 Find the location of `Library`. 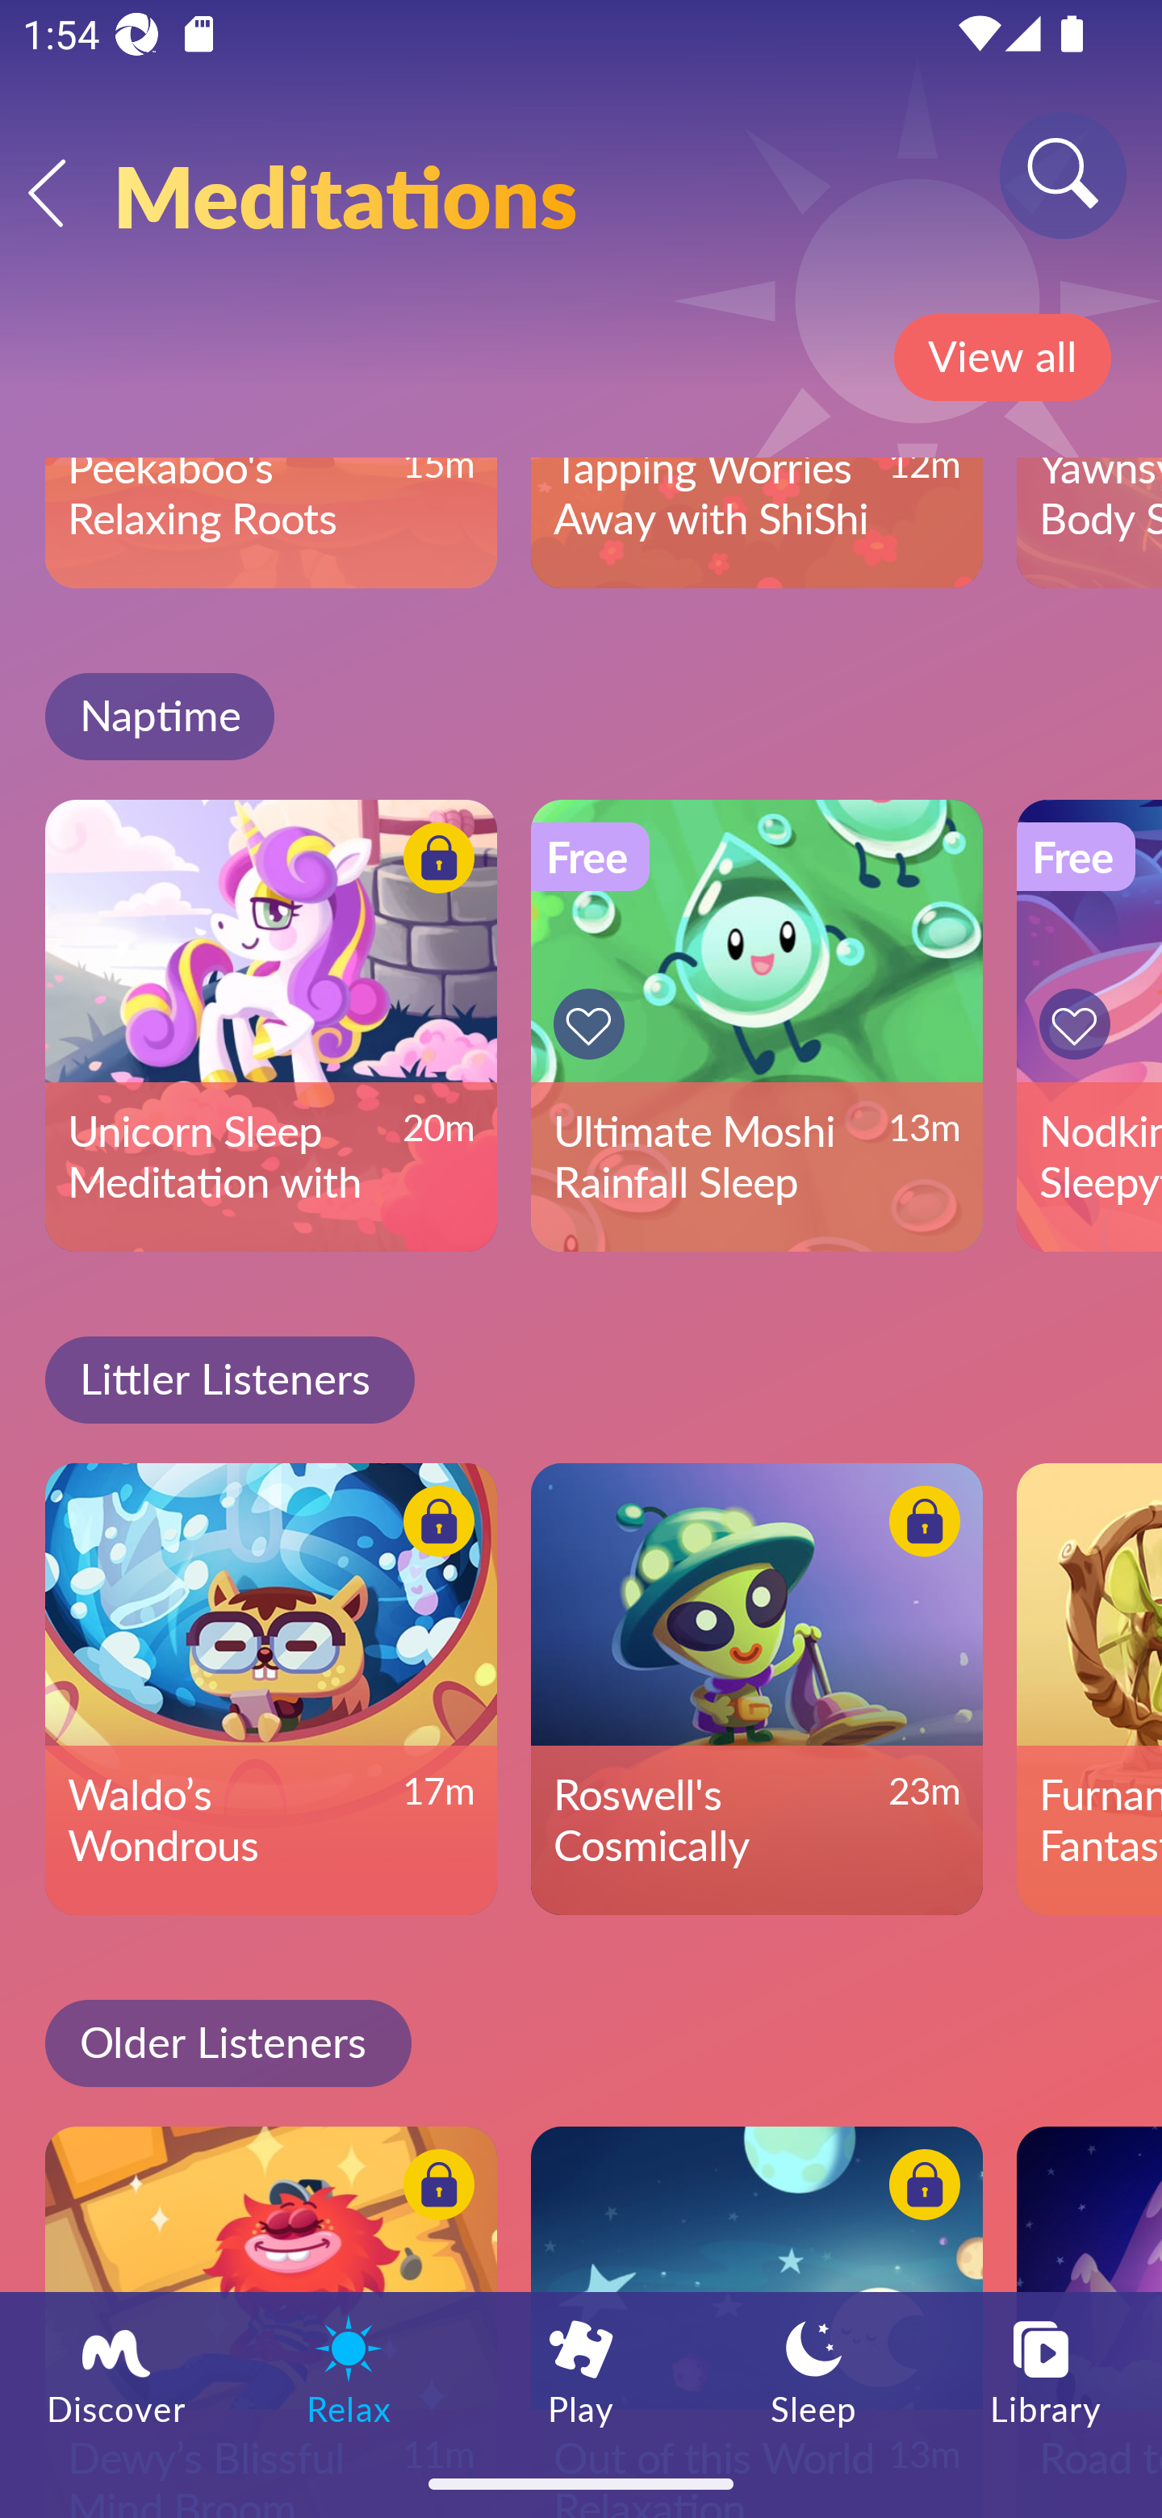

Library is located at coordinates (1046, 2370).